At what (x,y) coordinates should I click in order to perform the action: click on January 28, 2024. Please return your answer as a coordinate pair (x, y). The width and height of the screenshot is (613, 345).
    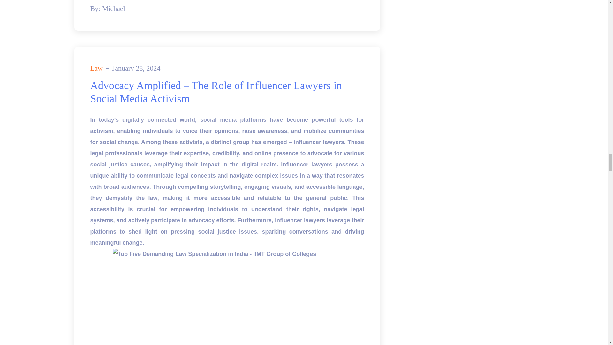
    Looking at the image, I should click on (136, 68).